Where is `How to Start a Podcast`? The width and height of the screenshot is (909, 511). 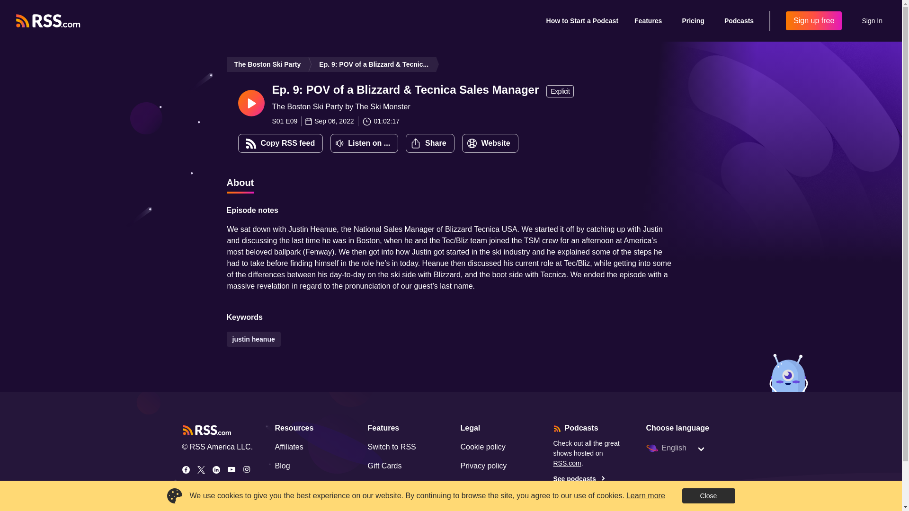 How to Start a Podcast is located at coordinates (582, 21).